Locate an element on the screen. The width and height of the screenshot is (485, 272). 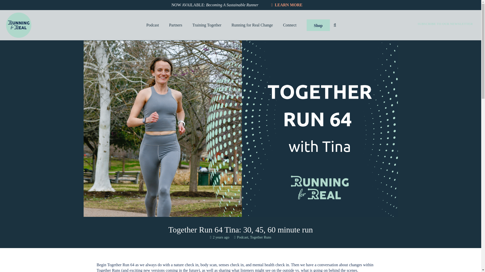
Training Together is located at coordinates (207, 25).